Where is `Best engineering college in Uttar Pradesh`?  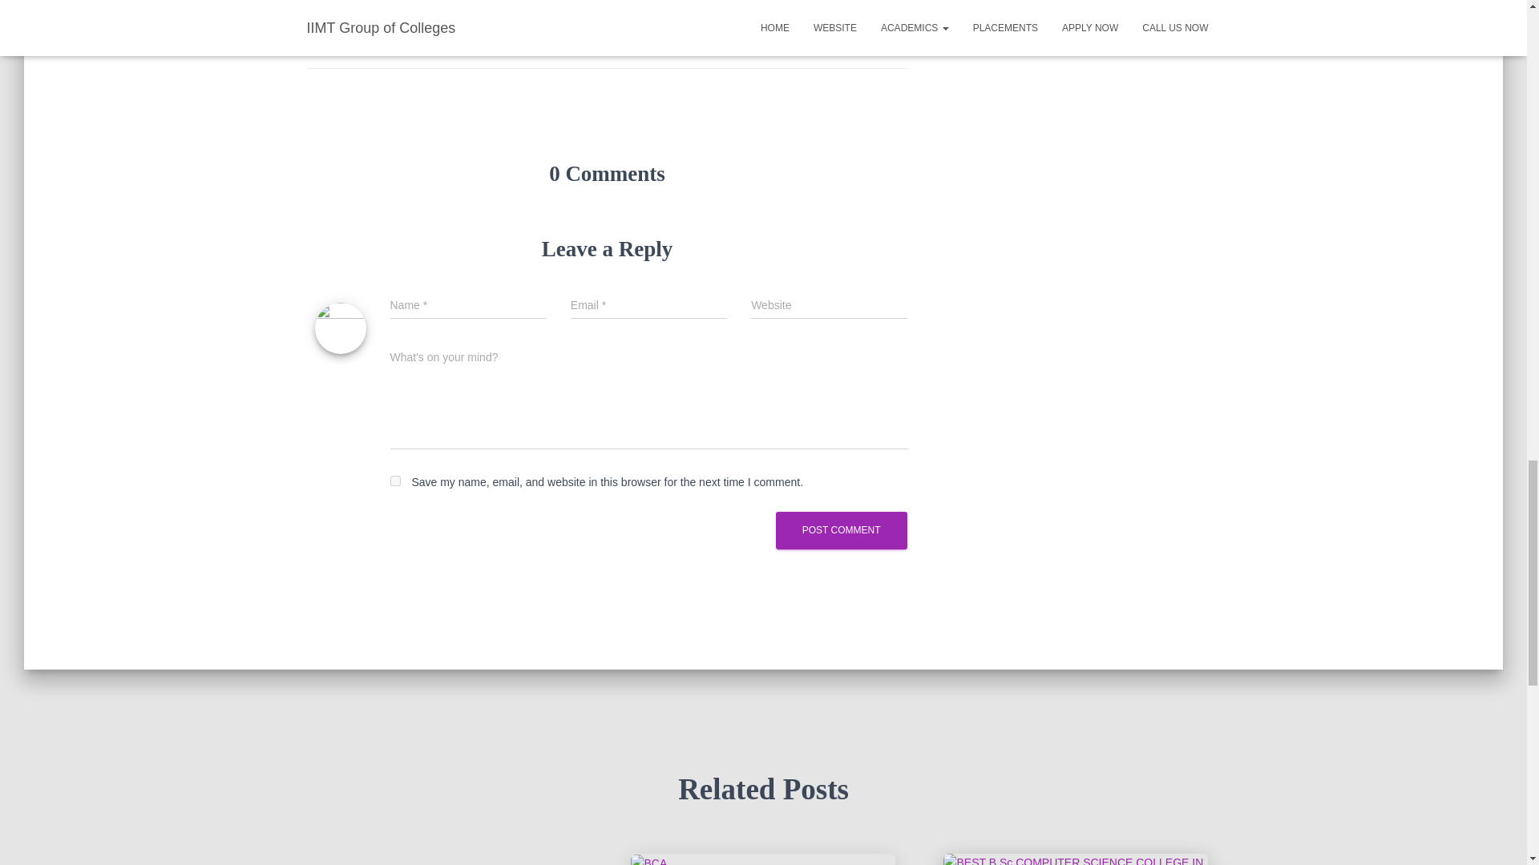
Best engineering college in Uttar Pradesh is located at coordinates (414, 12).